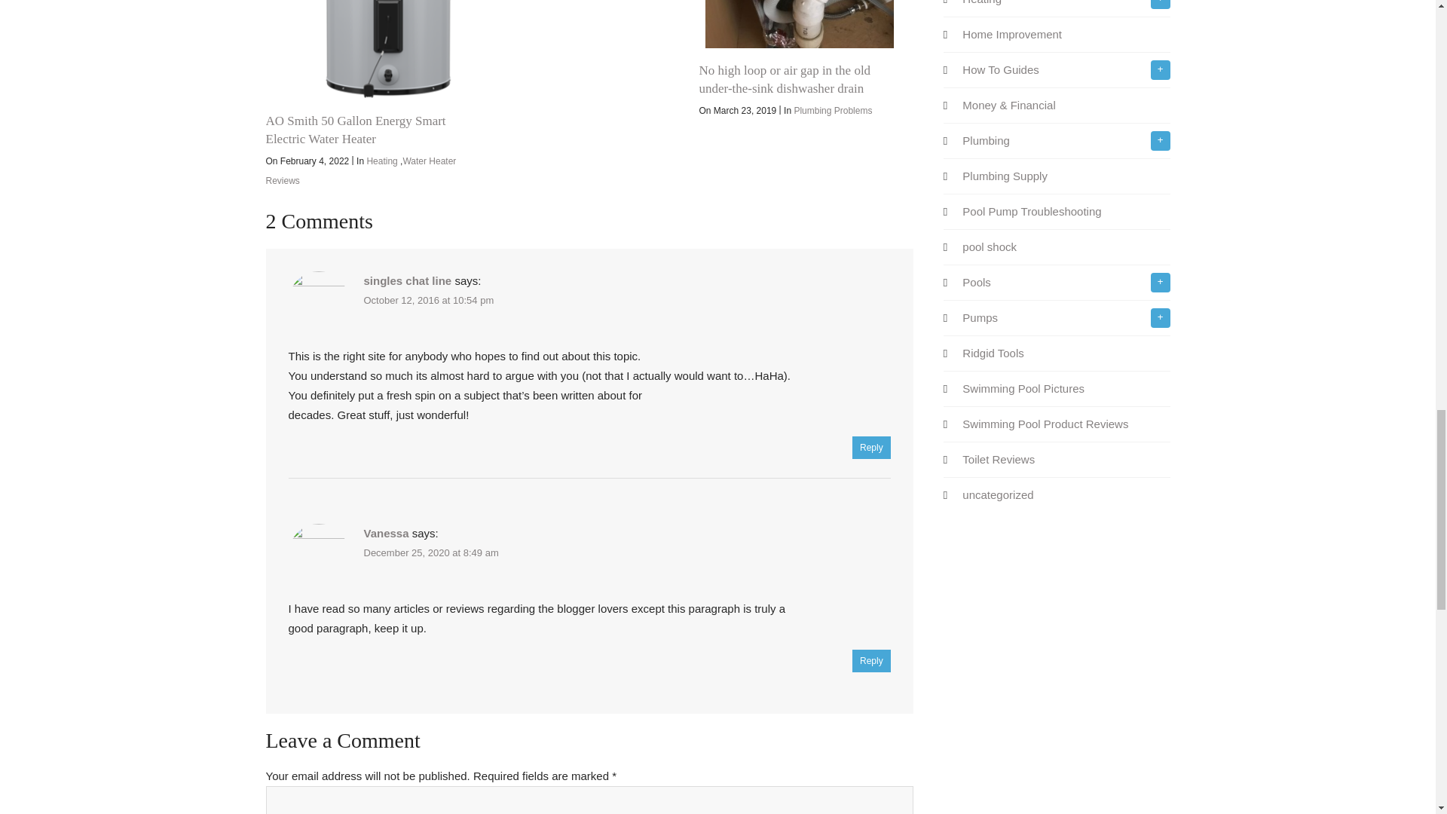 This screenshot has height=814, width=1447. What do you see at coordinates (366, 49) in the screenshot?
I see `AO Smith 50 Gallon Energy Smart Electric Water Heater` at bounding box center [366, 49].